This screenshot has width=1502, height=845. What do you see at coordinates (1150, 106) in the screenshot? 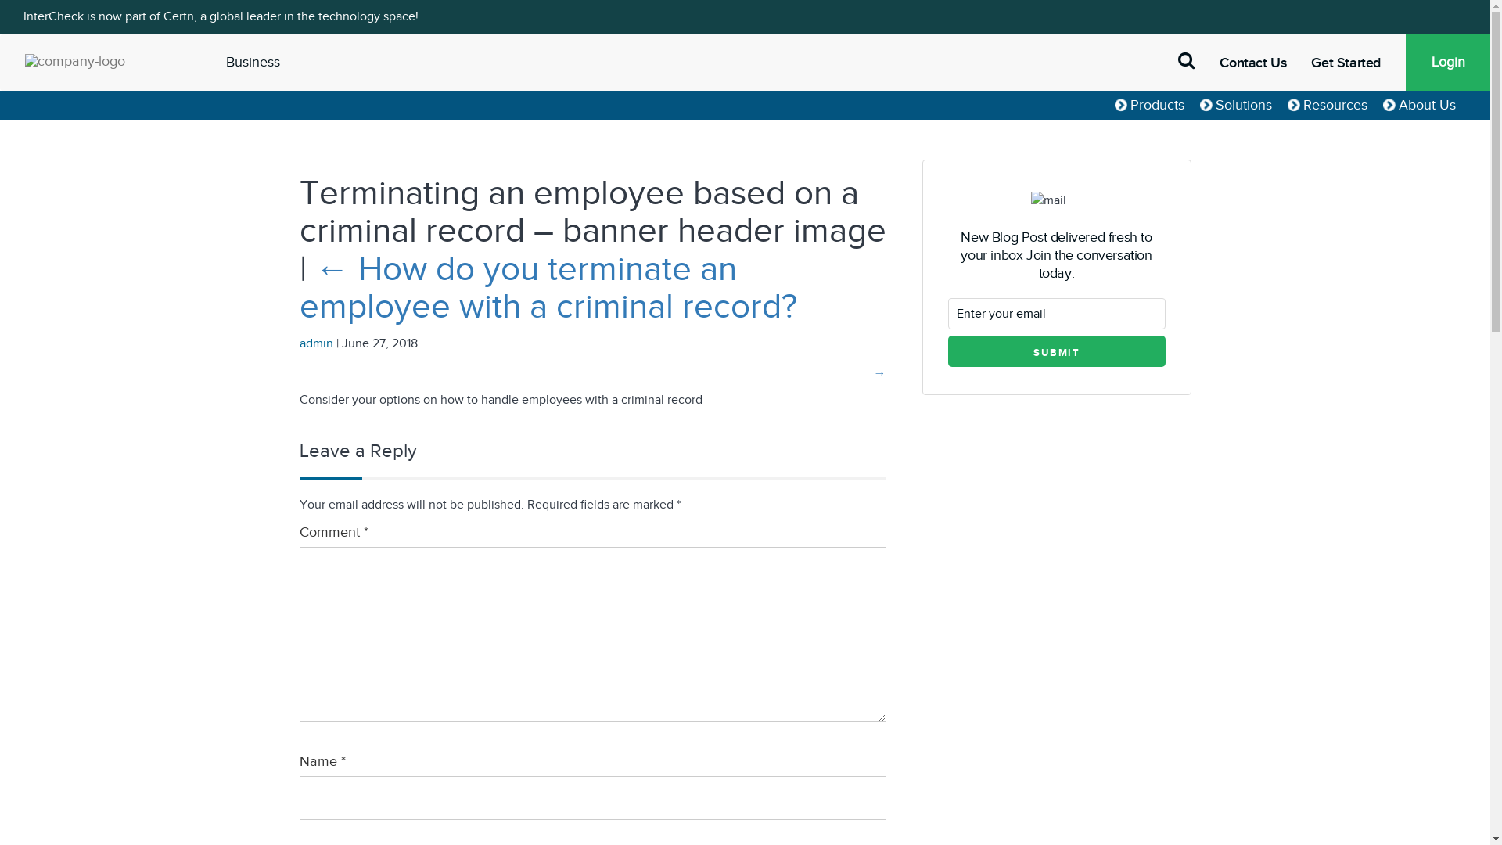
I see `Products` at bounding box center [1150, 106].